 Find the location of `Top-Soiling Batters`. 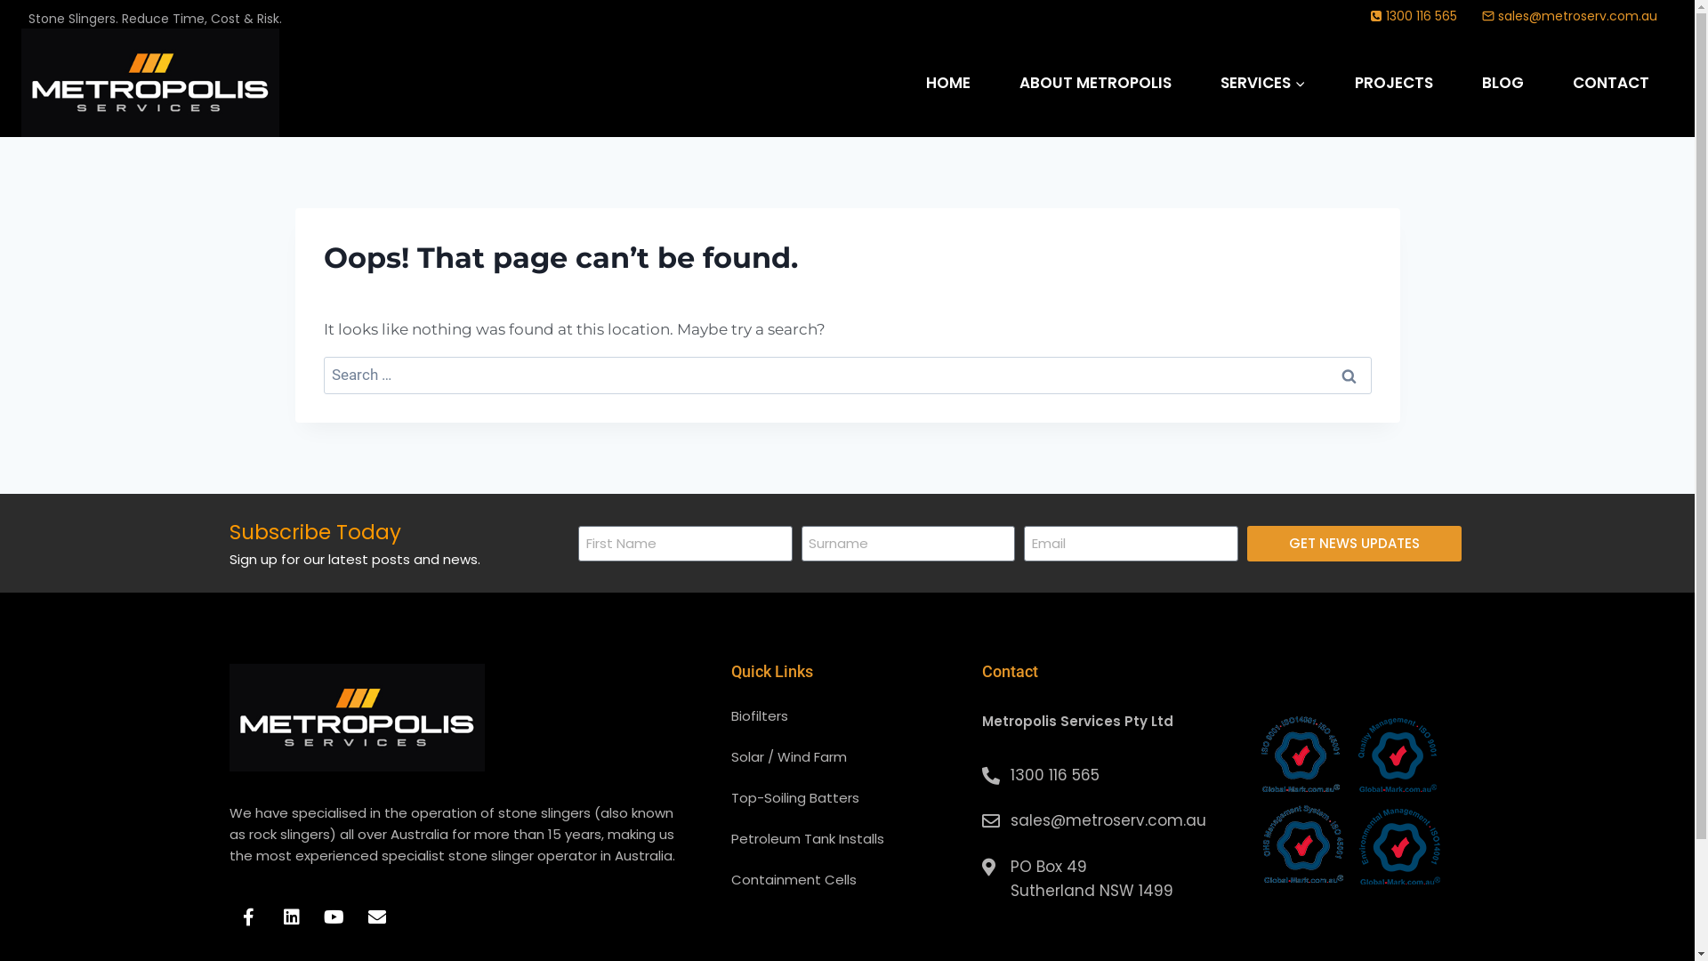

Top-Soiling Batters is located at coordinates (848, 797).